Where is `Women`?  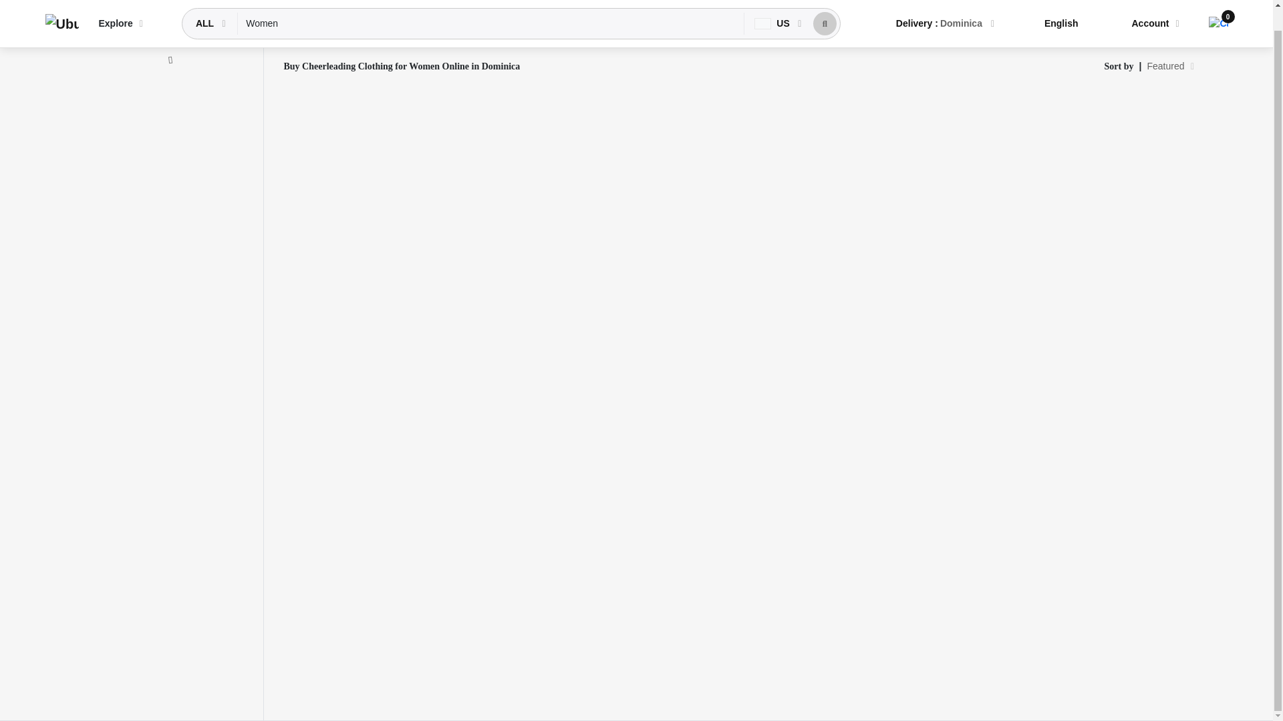 Women is located at coordinates (490, 7).